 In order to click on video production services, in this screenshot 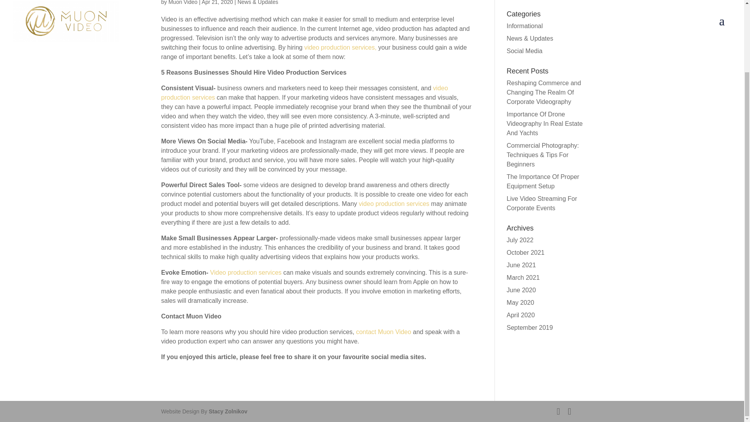, I will do `click(340, 47)`.